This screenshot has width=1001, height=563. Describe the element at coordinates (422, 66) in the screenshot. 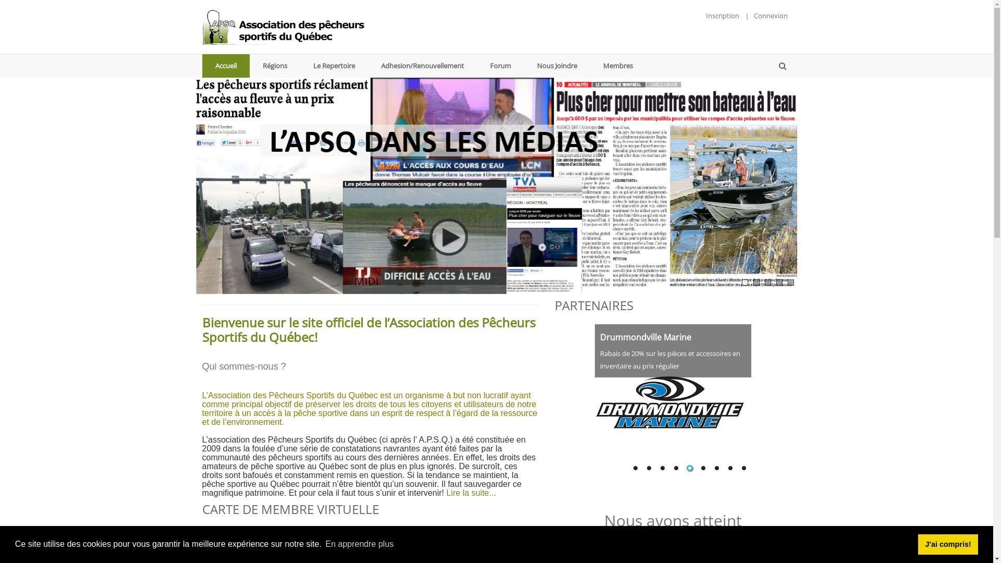

I see `Adhesion/Renouvellement` at that location.